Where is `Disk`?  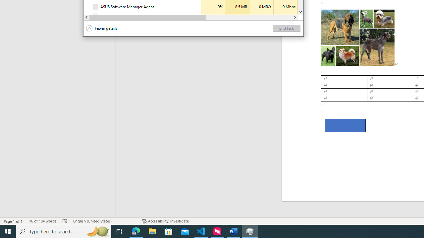 Disk is located at coordinates (261, 16).